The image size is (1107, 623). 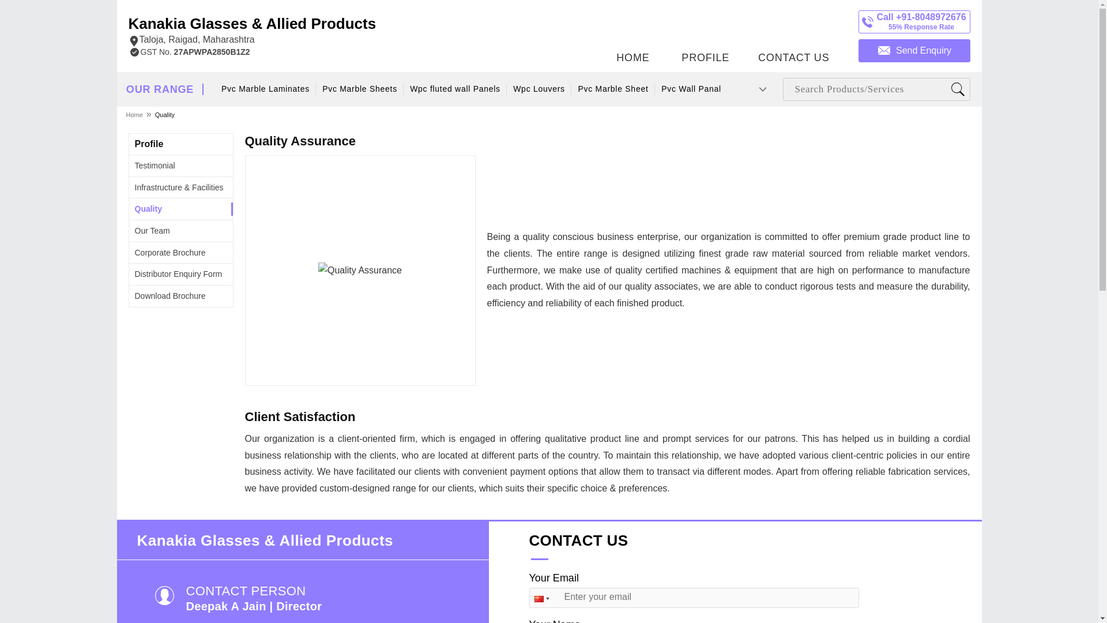 I want to click on Quality, so click(x=148, y=209).